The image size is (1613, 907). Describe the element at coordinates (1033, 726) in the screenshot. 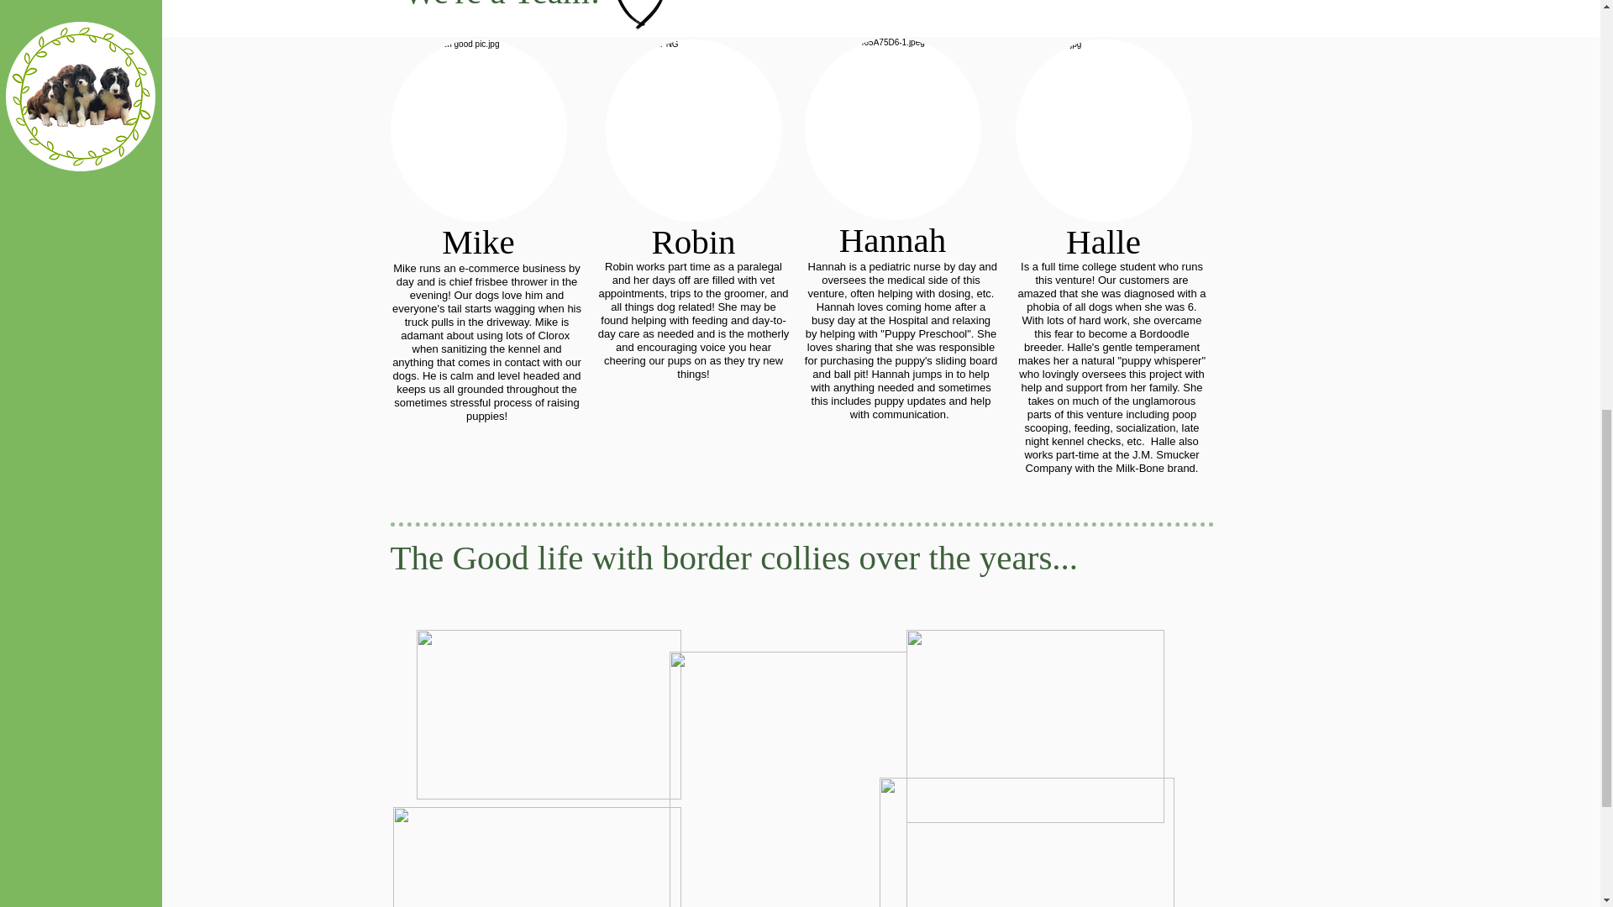

I see `archie had.png` at that location.